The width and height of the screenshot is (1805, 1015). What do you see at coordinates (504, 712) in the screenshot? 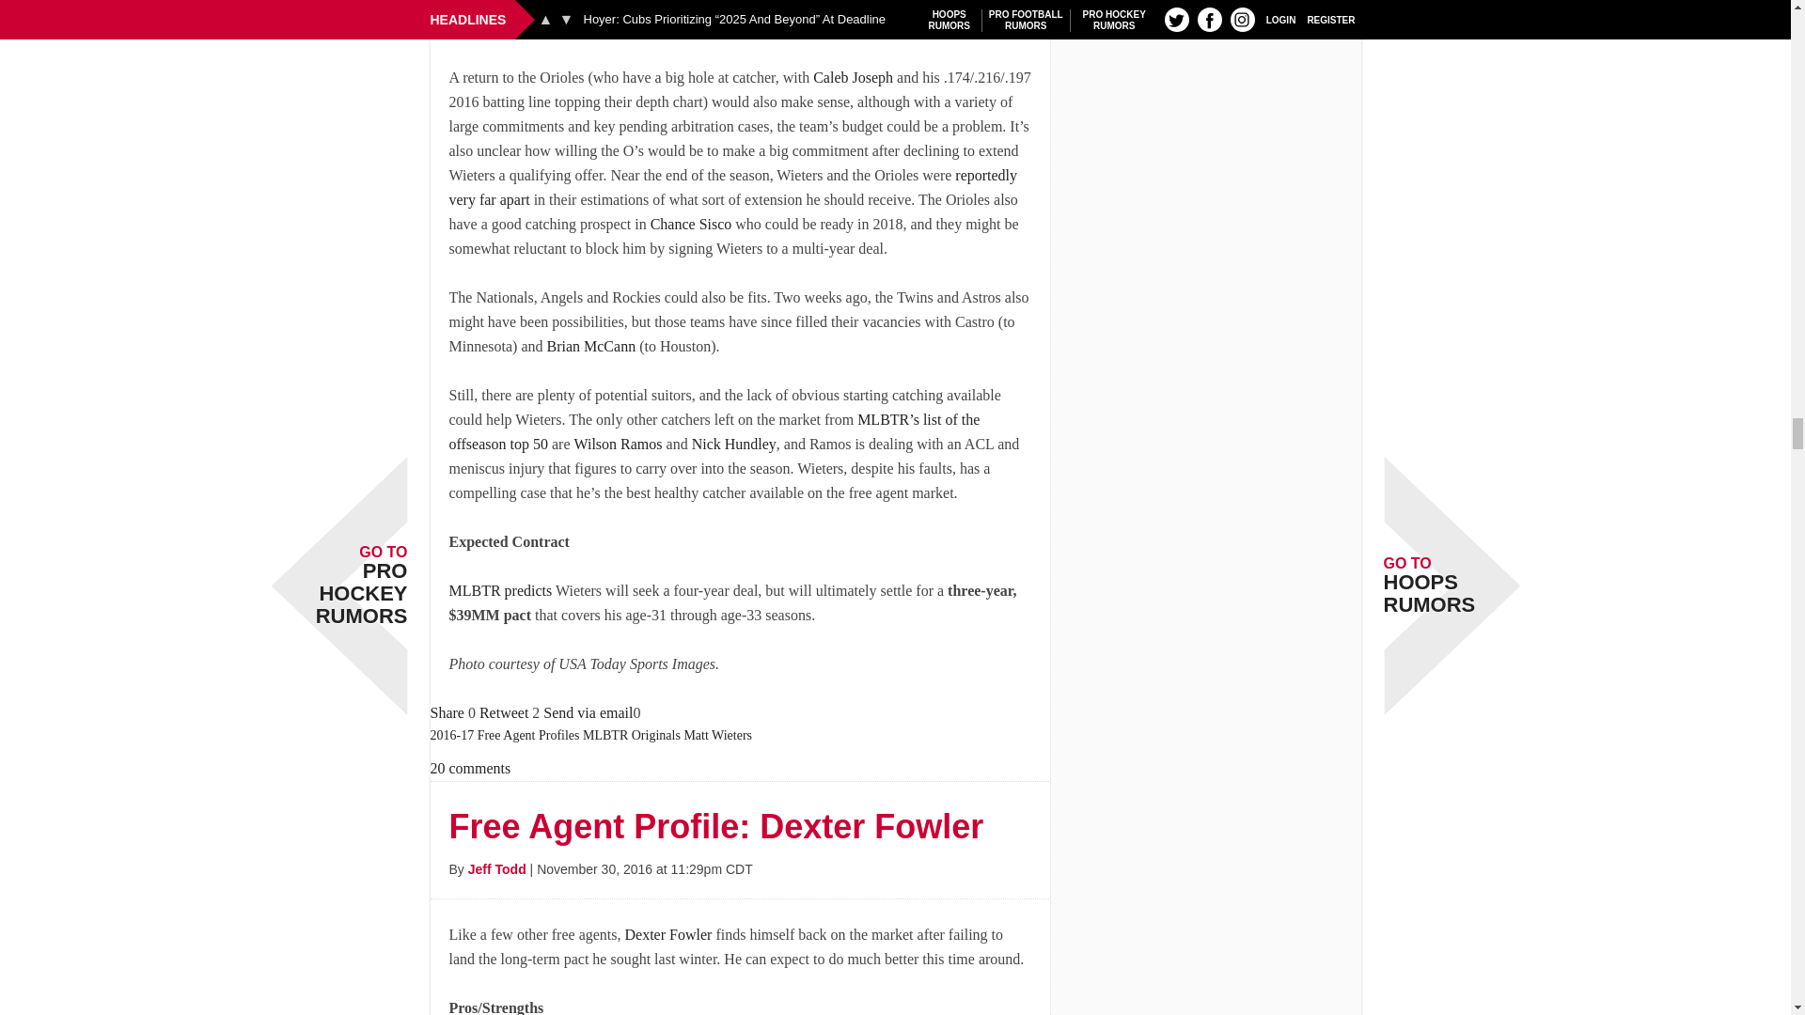
I see `Retweet 'Free Agent Profile: Matt Wieters' on Twitter` at bounding box center [504, 712].